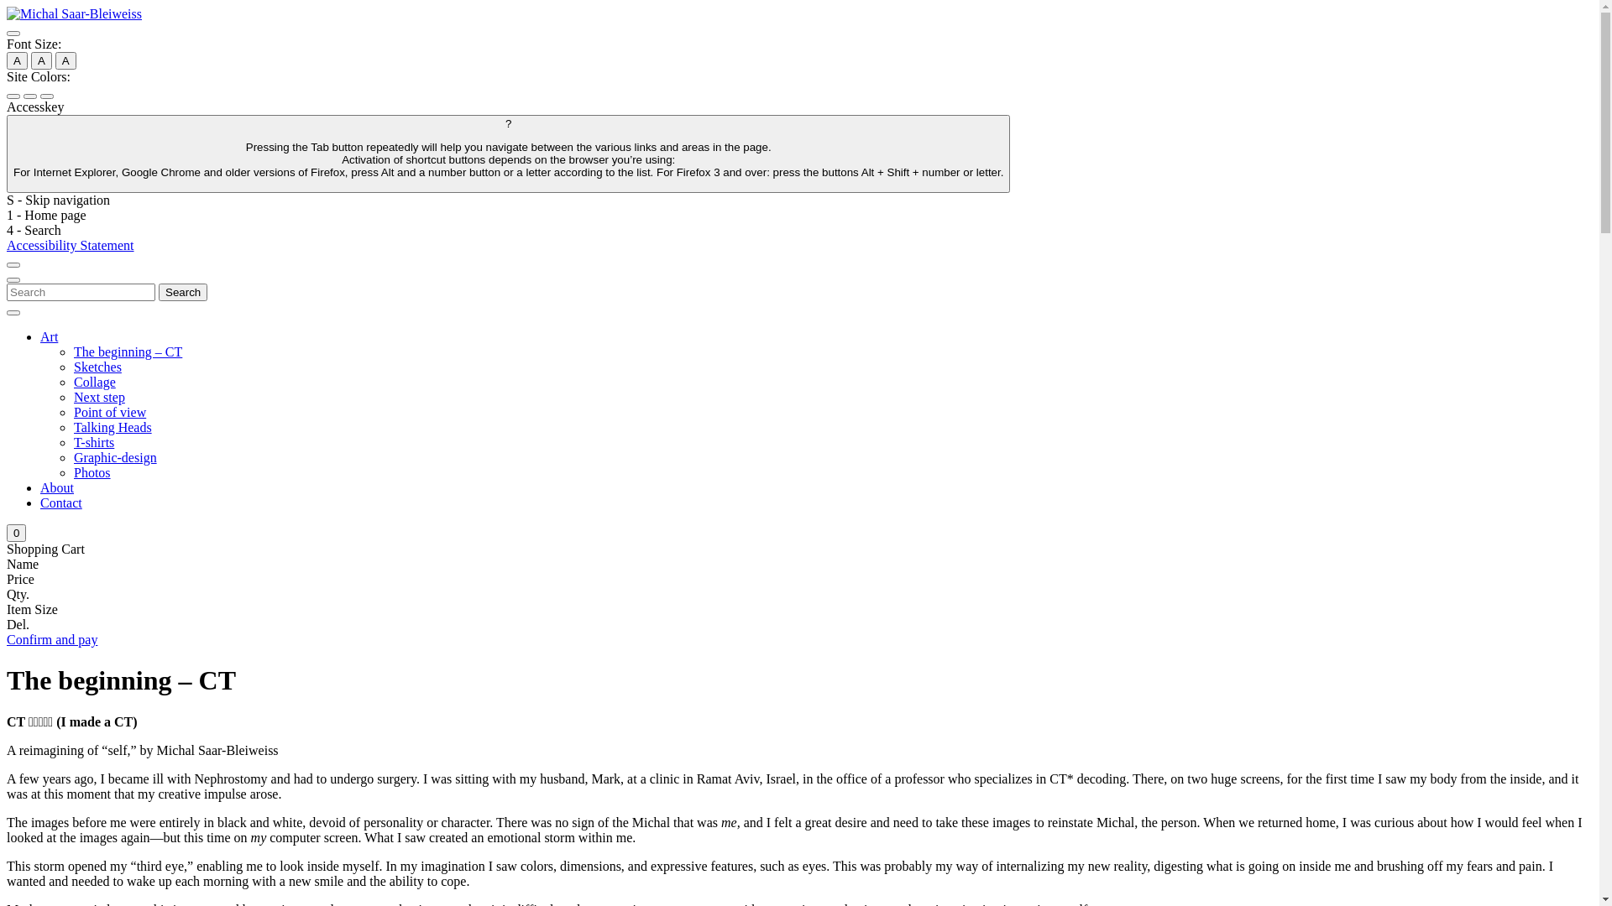 The width and height of the screenshot is (1612, 906). Describe the element at coordinates (71, 245) in the screenshot. I see `Accessibility Statement` at that location.